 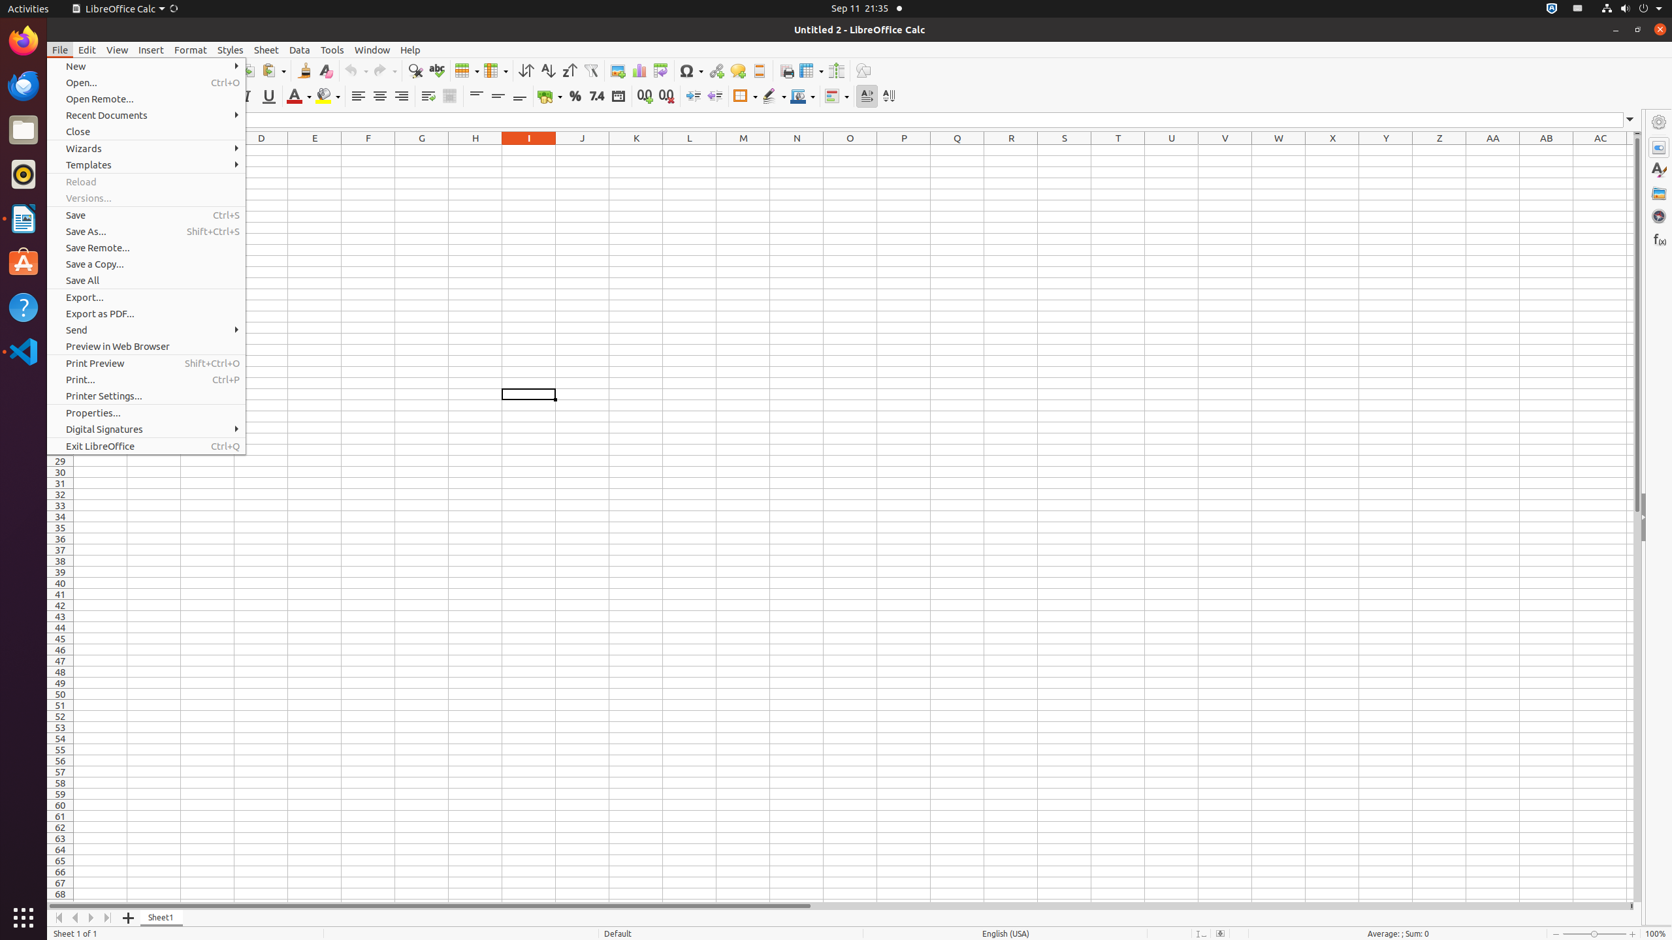 What do you see at coordinates (118, 9) in the screenshot?
I see `LibreOffice Calc` at bounding box center [118, 9].